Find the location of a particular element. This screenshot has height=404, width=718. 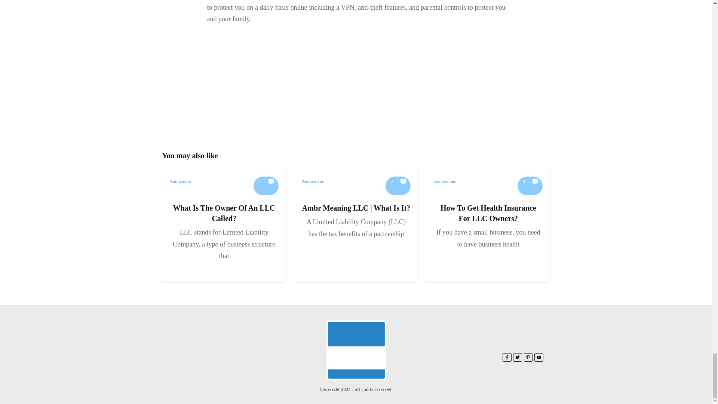

What Is The Owner Of An LLC Called? is located at coordinates (224, 213).